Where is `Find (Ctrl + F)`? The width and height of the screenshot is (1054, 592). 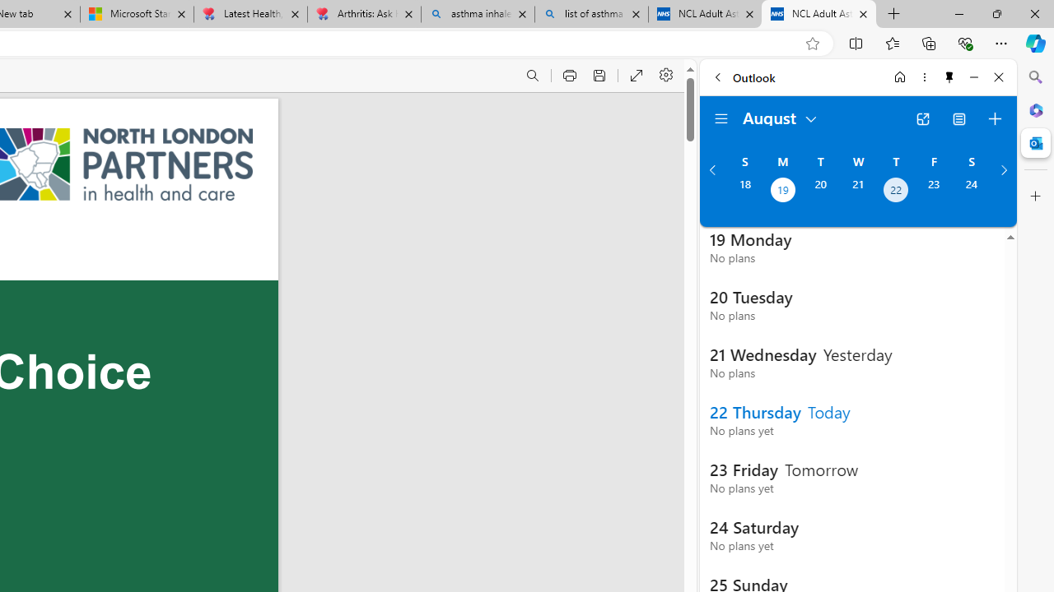 Find (Ctrl + F) is located at coordinates (532, 76).